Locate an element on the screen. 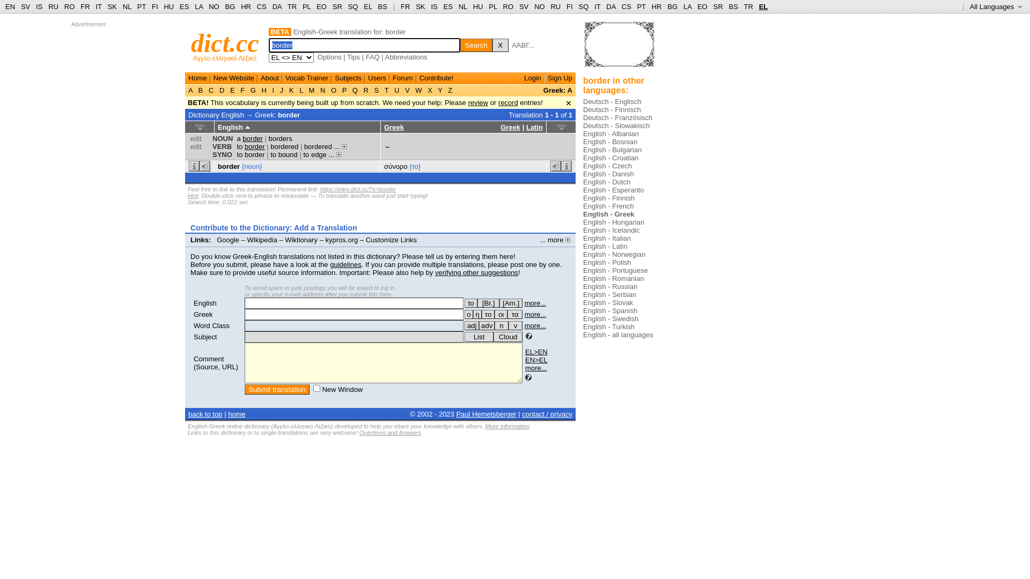 This screenshot has height=579, width=1030. back to top is located at coordinates (205, 414).